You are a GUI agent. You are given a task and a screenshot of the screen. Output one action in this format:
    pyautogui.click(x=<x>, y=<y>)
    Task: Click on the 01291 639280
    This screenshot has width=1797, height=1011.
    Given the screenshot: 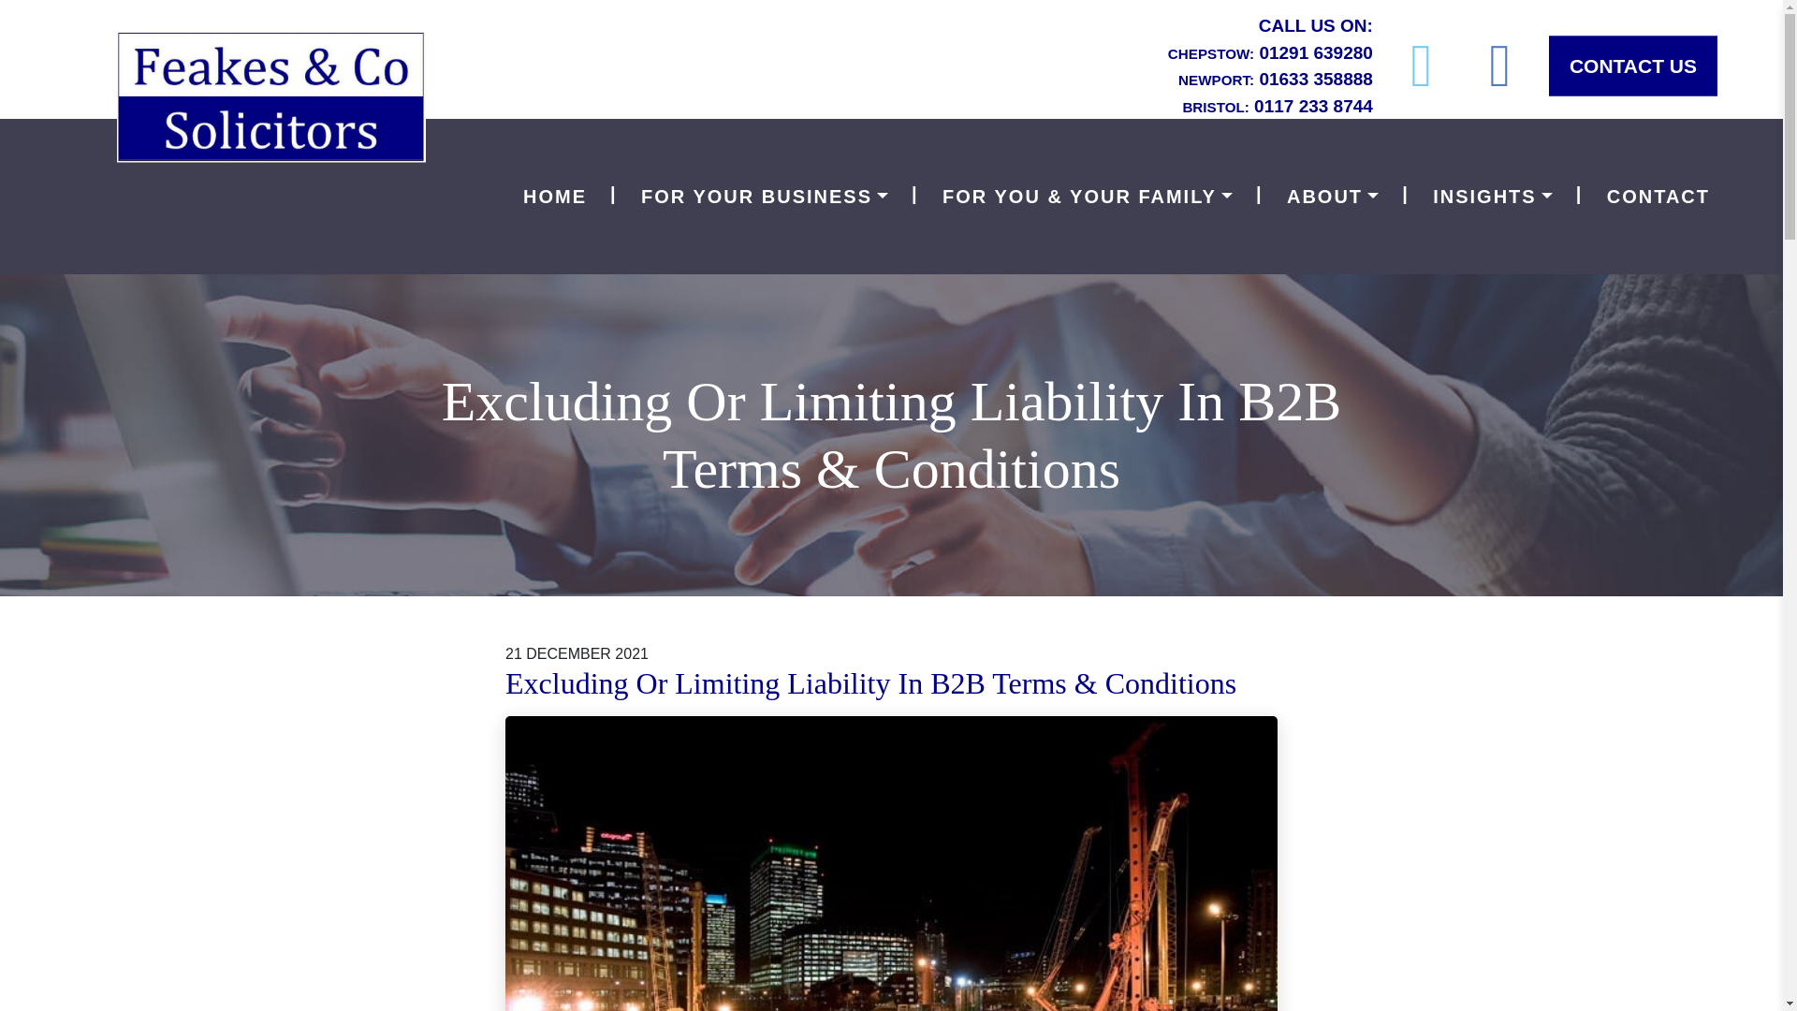 What is the action you would take?
    pyautogui.click(x=1316, y=51)
    